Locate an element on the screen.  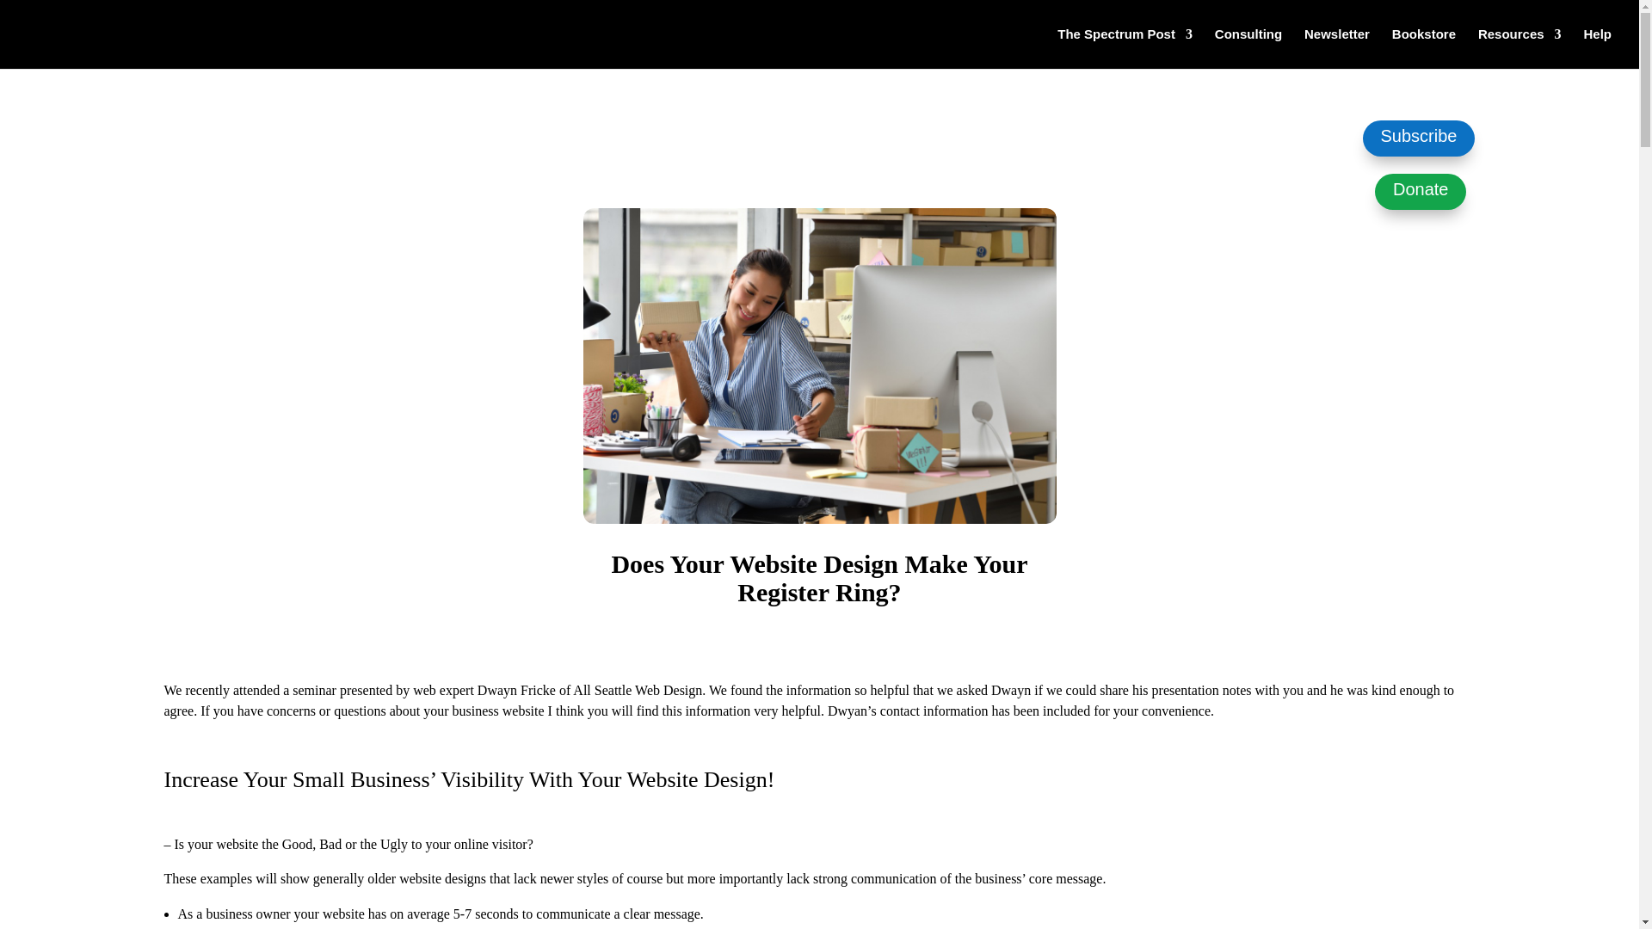
Help is located at coordinates (1597, 48).